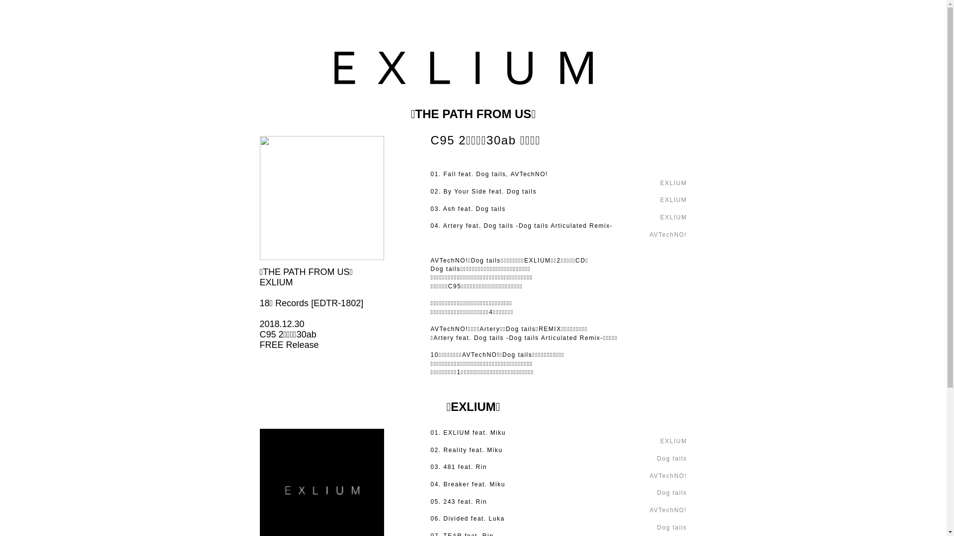 Image resolution: width=954 pixels, height=536 pixels. What do you see at coordinates (458, 467) in the screenshot?
I see `03. 481 feat. Rin` at bounding box center [458, 467].